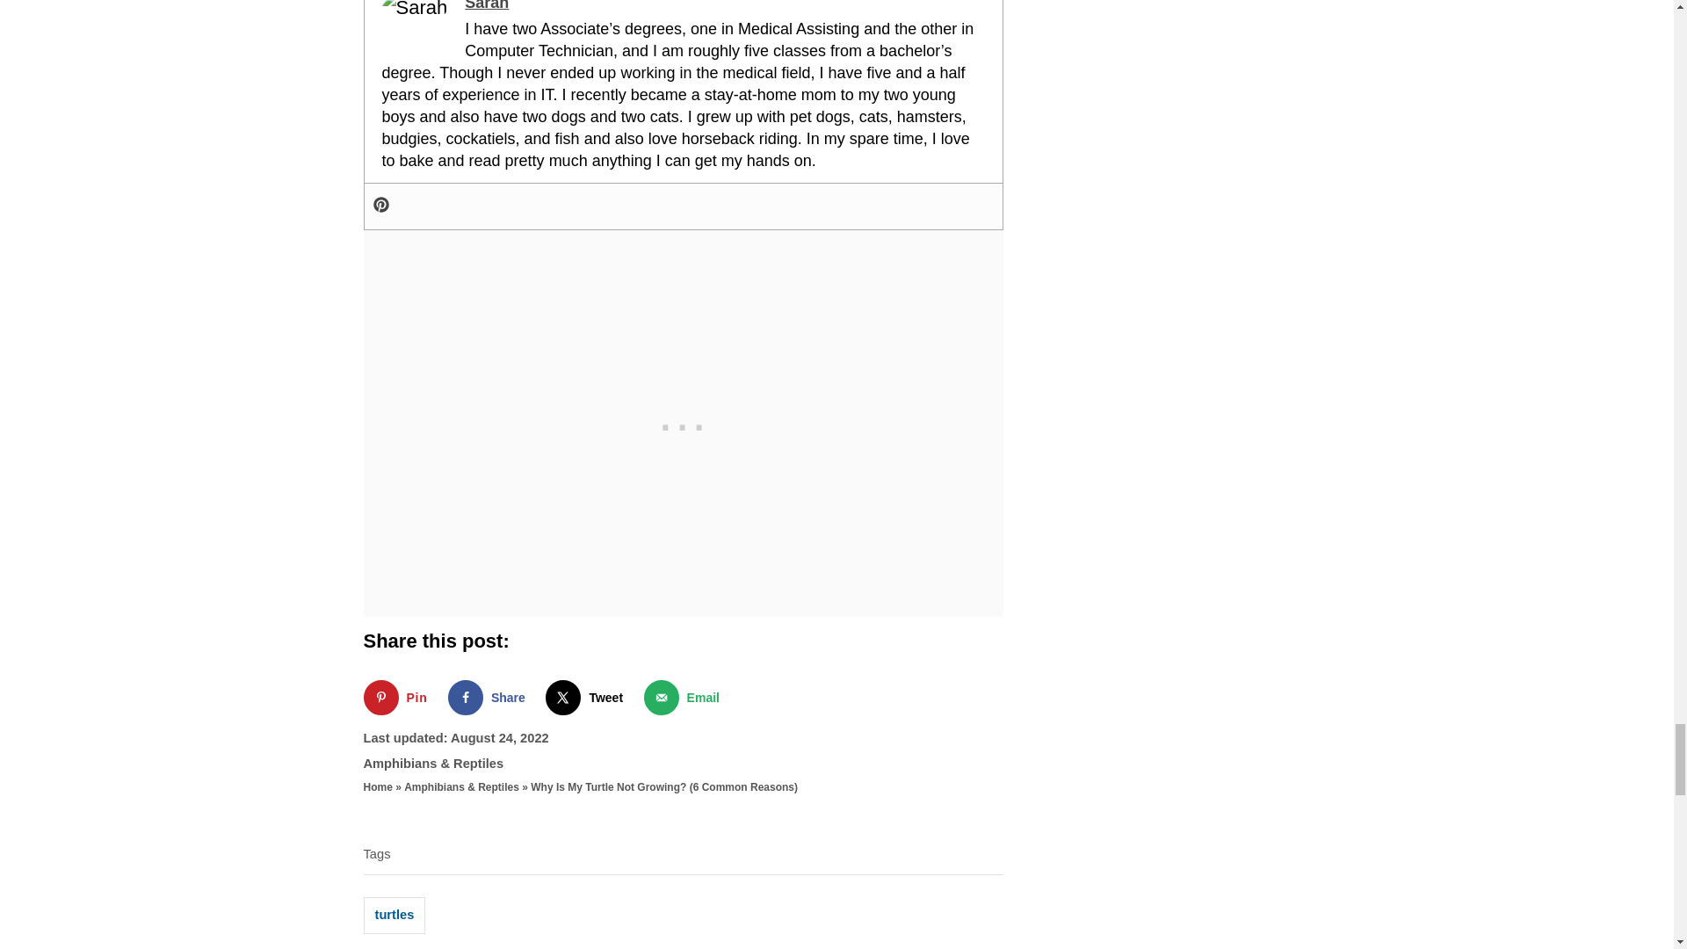 The width and height of the screenshot is (1687, 949). What do you see at coordinates (490, 698) in the screenshot?
I see `Share` at bounding box center [490, 698].